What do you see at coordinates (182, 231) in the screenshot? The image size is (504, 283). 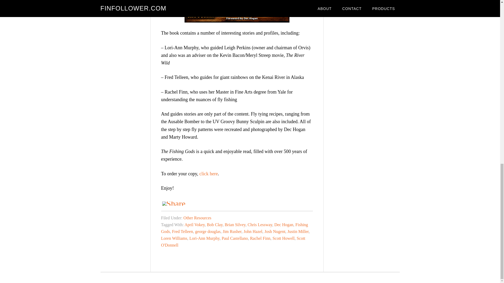 I see `Fred Telleen` at bounding box center [182, 231].